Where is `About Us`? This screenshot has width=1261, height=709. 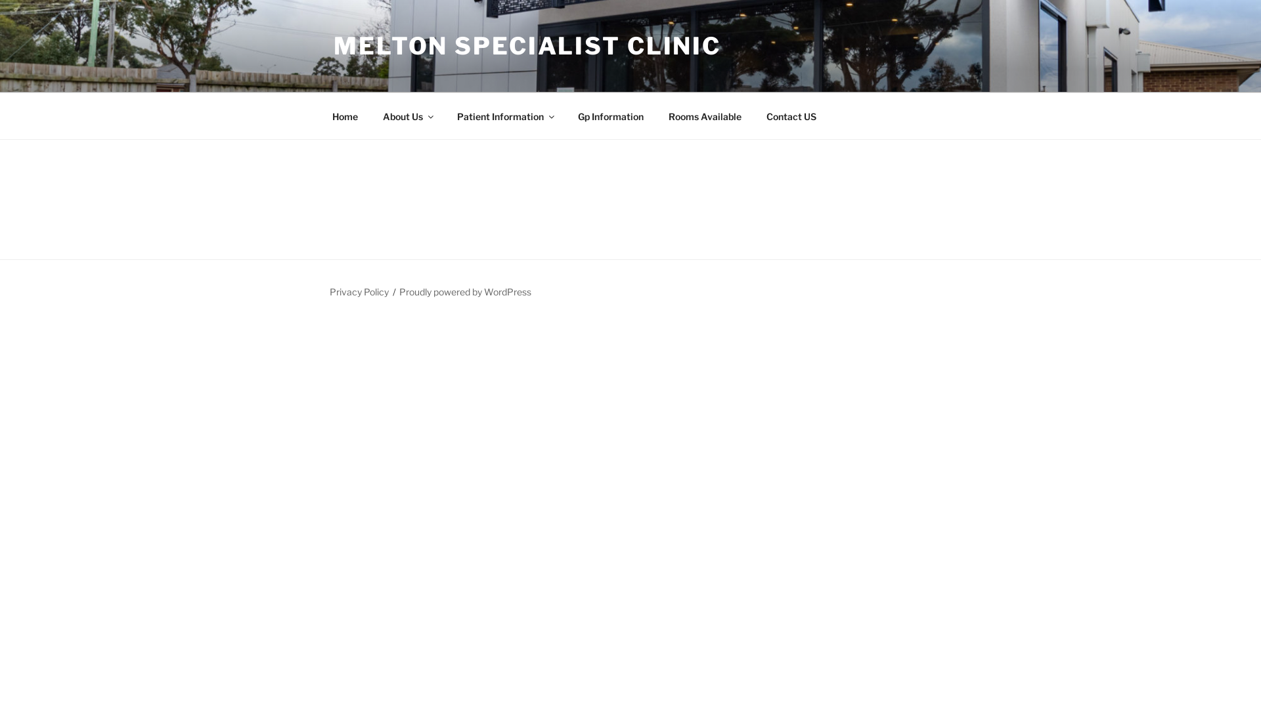 About Us is located at coordinates (407, 116).